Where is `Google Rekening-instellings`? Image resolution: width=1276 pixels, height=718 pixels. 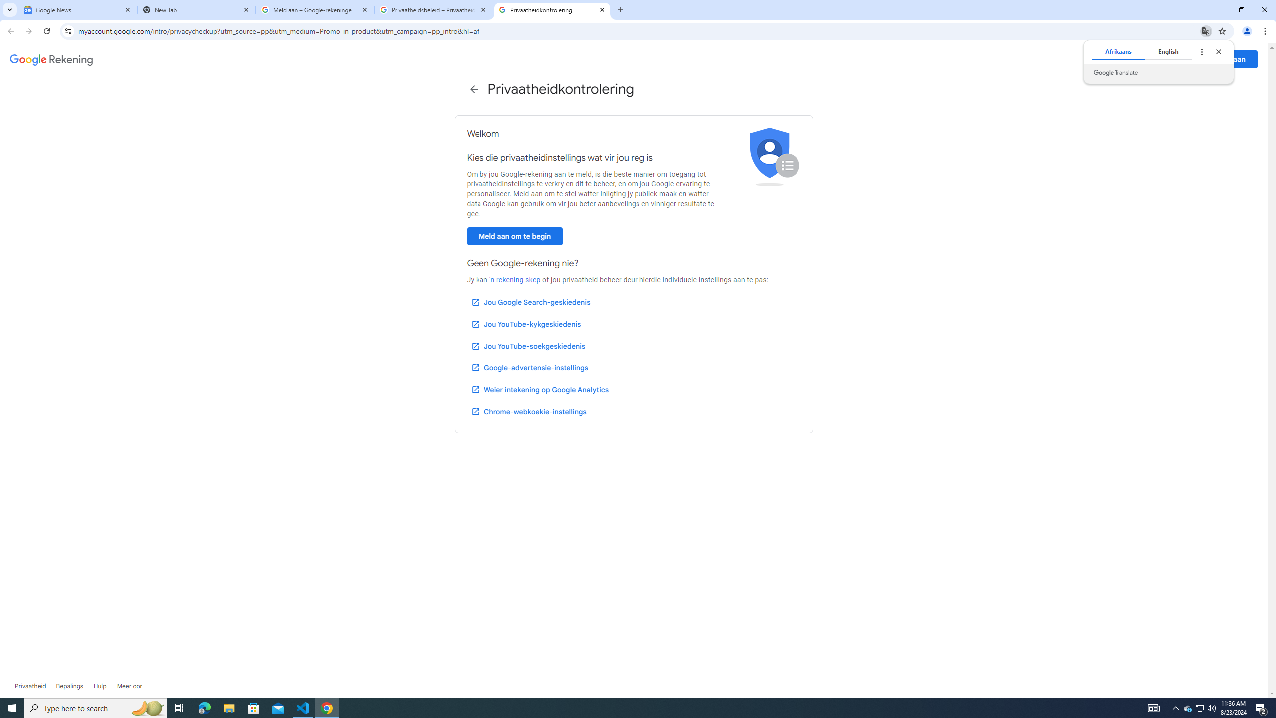 Google Rekening-instellings is located at coordinates (51, 60).